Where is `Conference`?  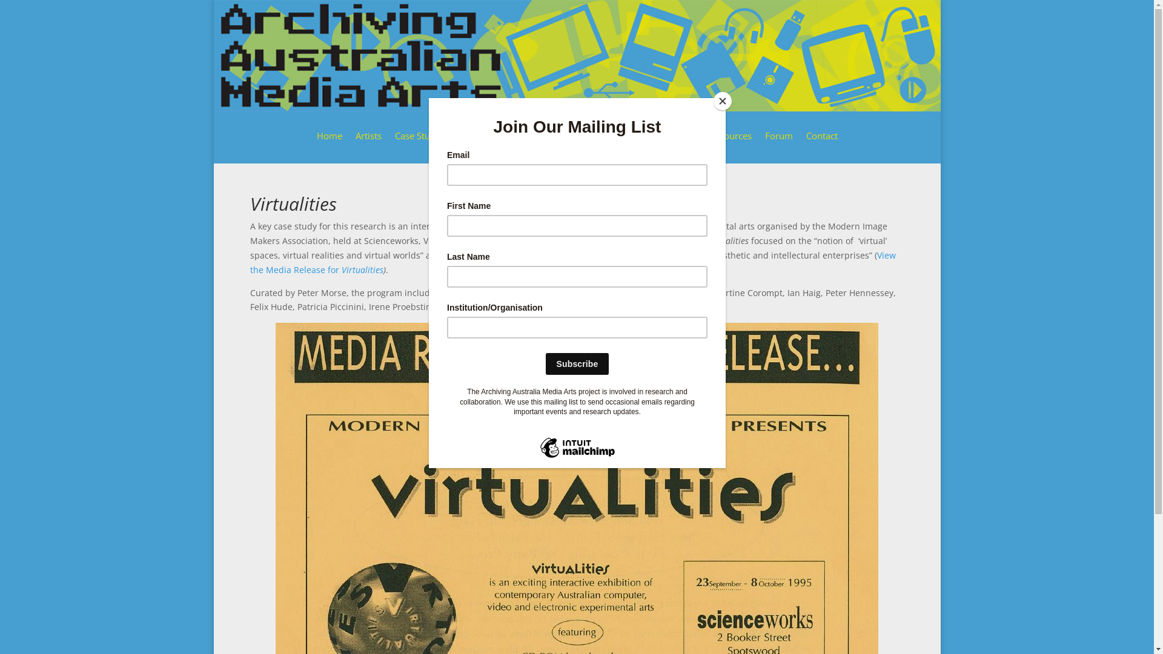
Conference is located at coordinates (634, 144).